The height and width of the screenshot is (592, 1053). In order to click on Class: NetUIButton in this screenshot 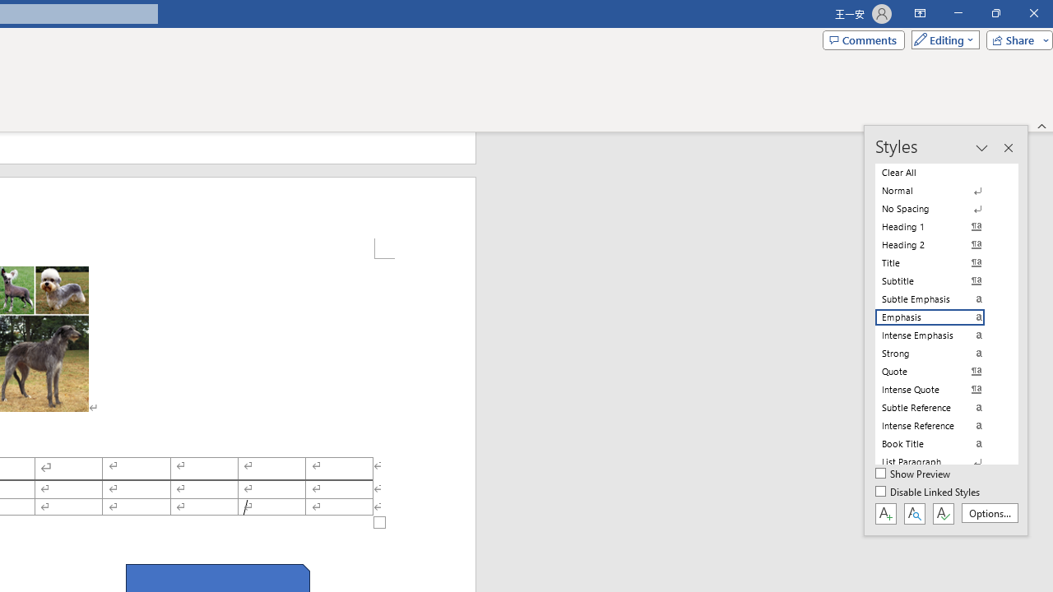, I will do `click(943, 513)`.